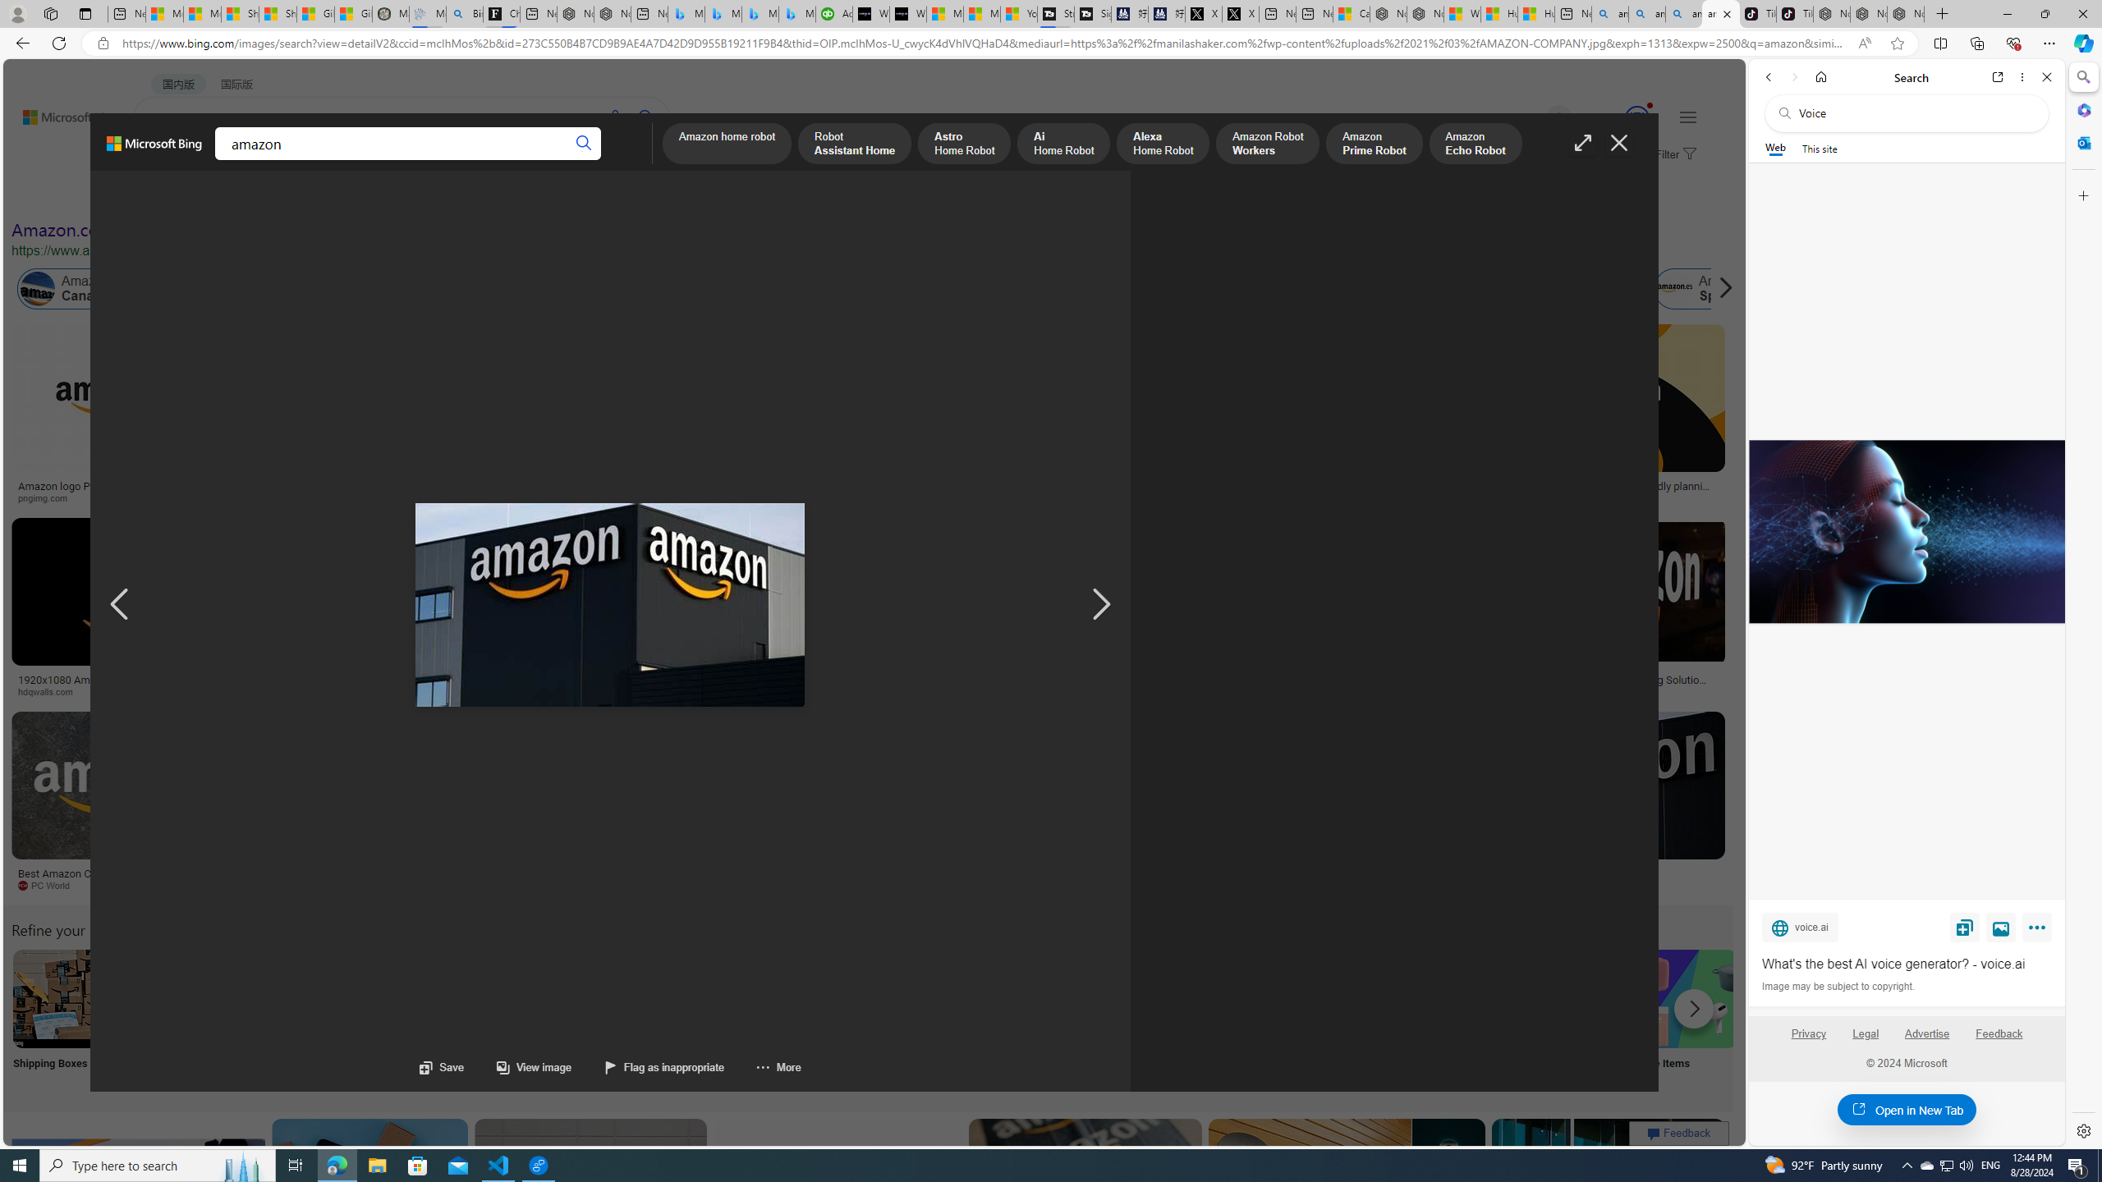 This screenshot has height=1182, width=2102. Describe the element at coordinates (763, 1067) in the screenshot. I see `More` at that location.